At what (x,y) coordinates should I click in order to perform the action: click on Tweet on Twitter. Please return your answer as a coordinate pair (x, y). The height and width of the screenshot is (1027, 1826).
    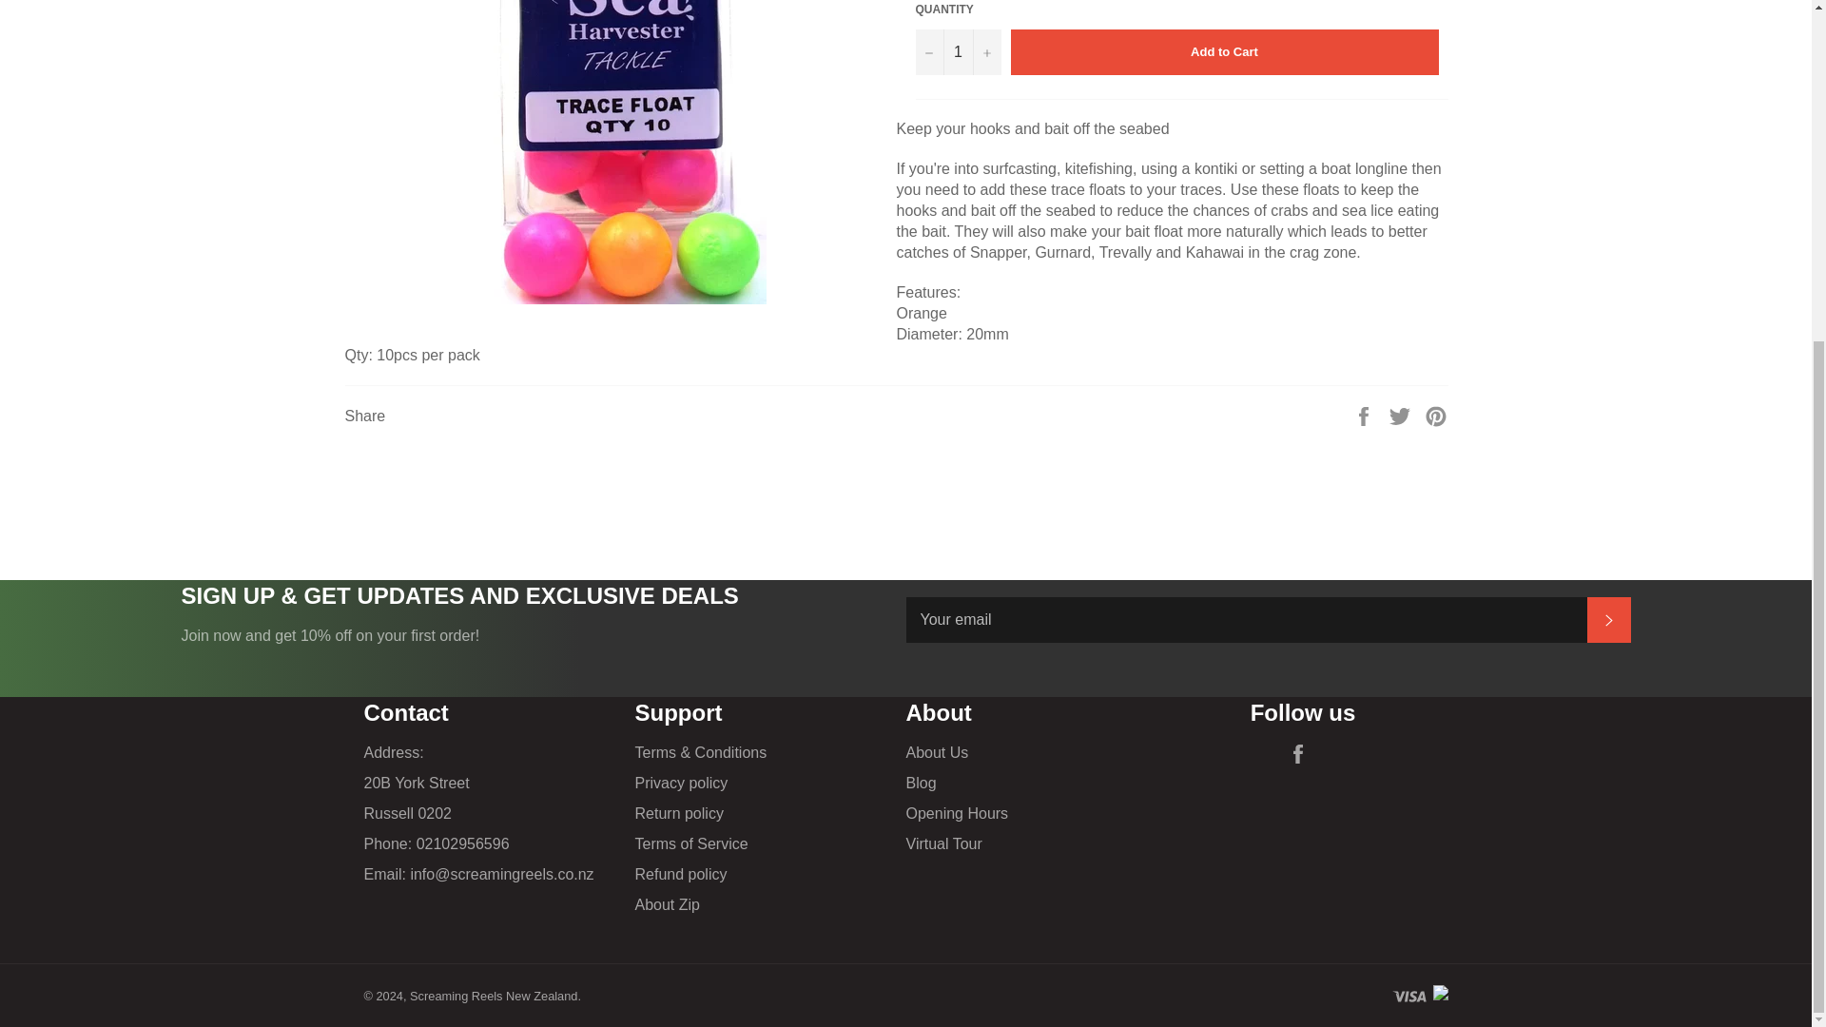
    Looking at the image, I should click on (1402, 416).